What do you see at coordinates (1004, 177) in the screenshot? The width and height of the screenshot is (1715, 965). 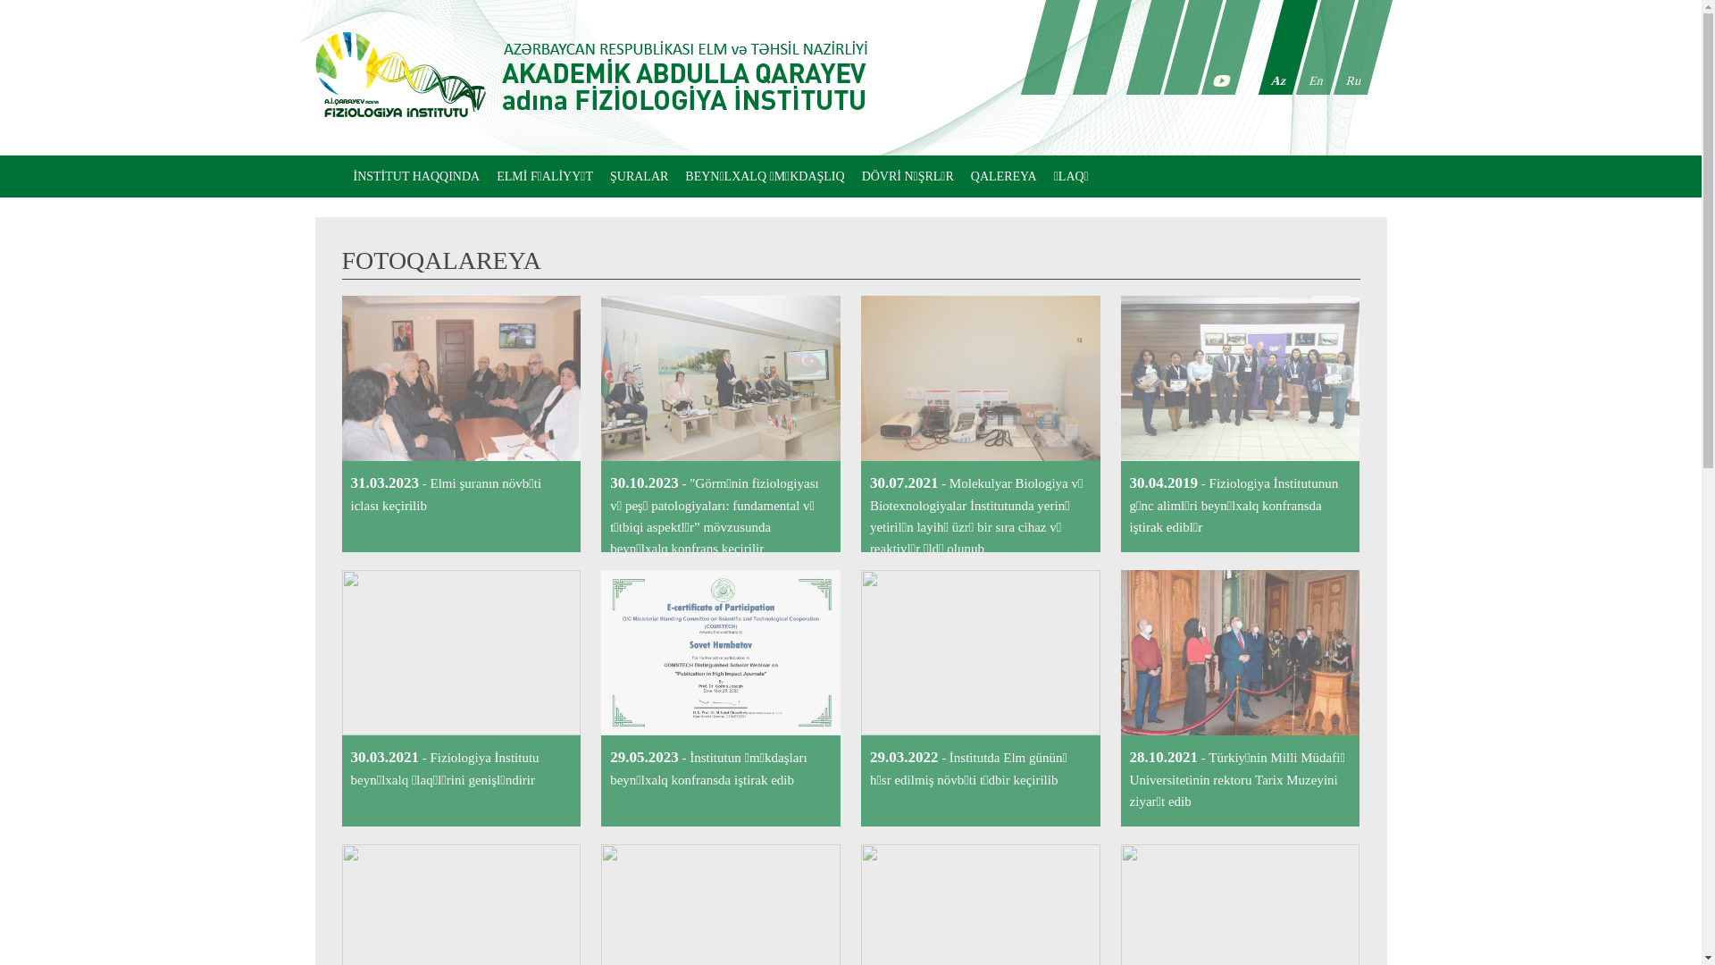 I see `QALEREYA` at bounding box center [1004, 177].